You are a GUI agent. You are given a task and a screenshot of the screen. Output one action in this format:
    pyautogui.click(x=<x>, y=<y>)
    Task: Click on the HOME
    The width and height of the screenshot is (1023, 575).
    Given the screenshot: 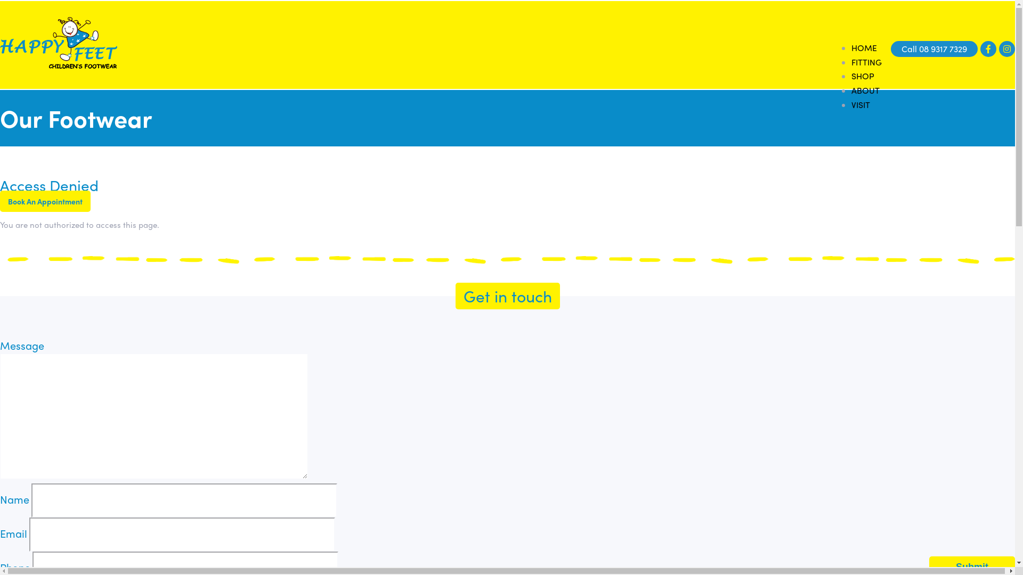 What is the action you would take?
    pyautogui.click(x=864, y=48)
    